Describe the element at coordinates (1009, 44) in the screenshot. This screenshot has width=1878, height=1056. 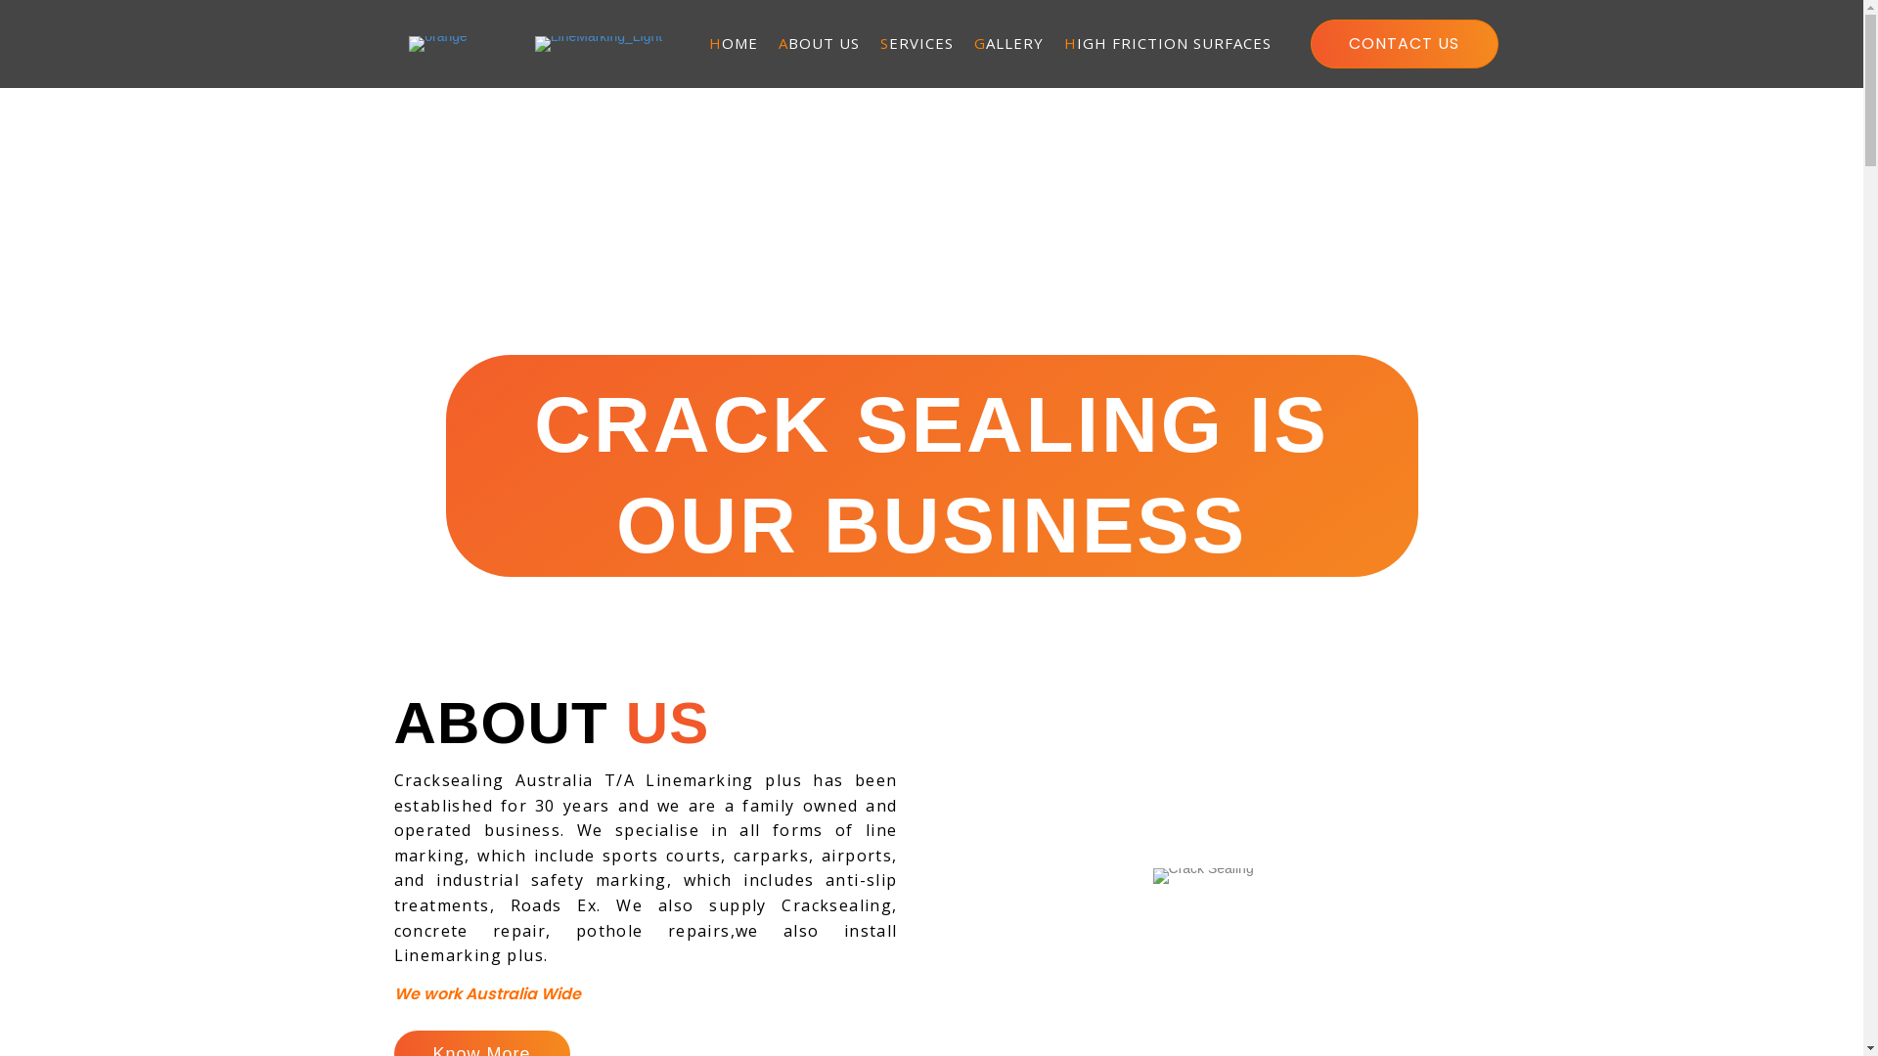
I see `GALLERY` at that location.